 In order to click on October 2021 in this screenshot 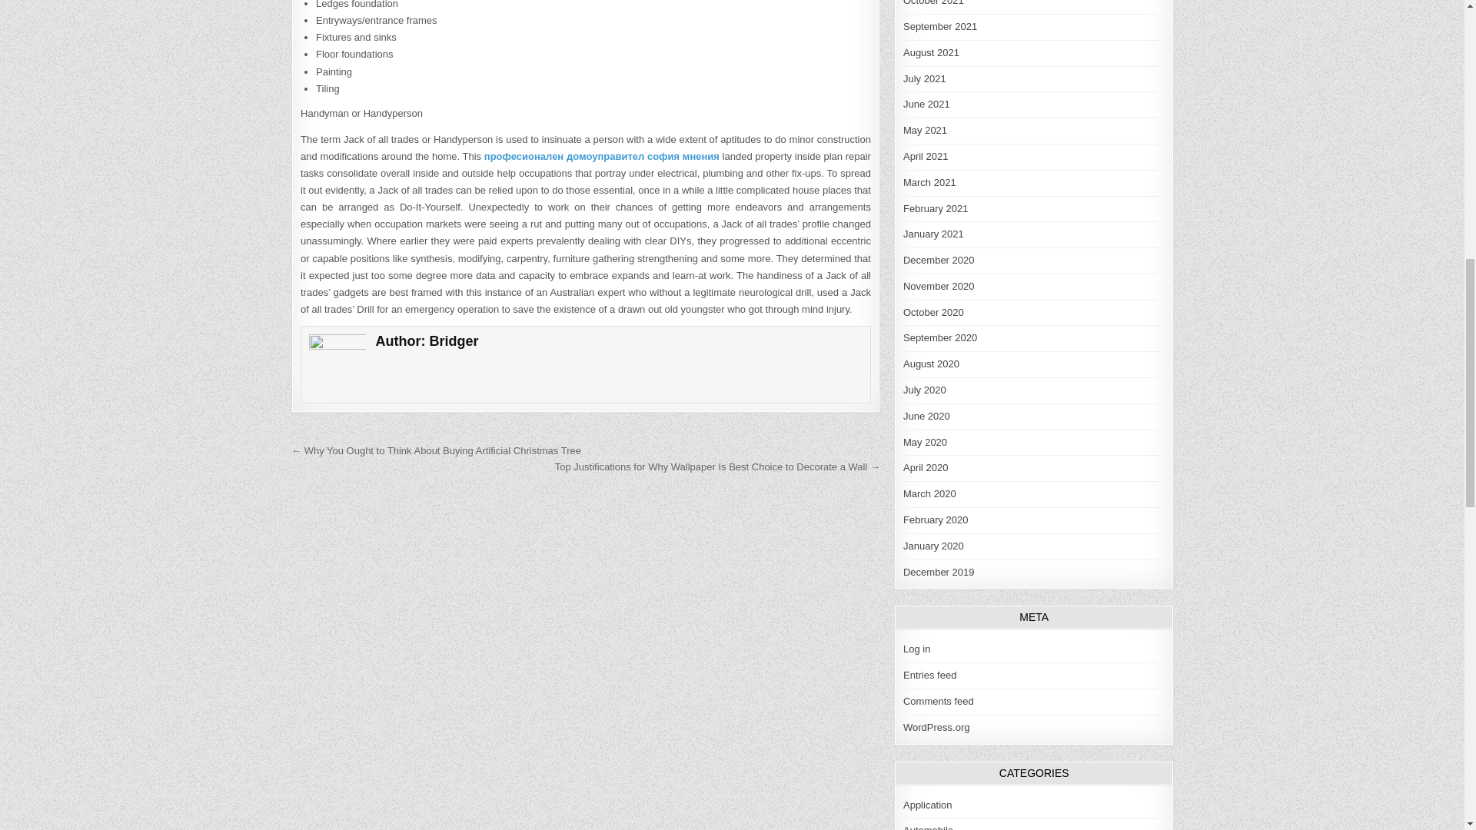, I will do `click(933, 3)`.